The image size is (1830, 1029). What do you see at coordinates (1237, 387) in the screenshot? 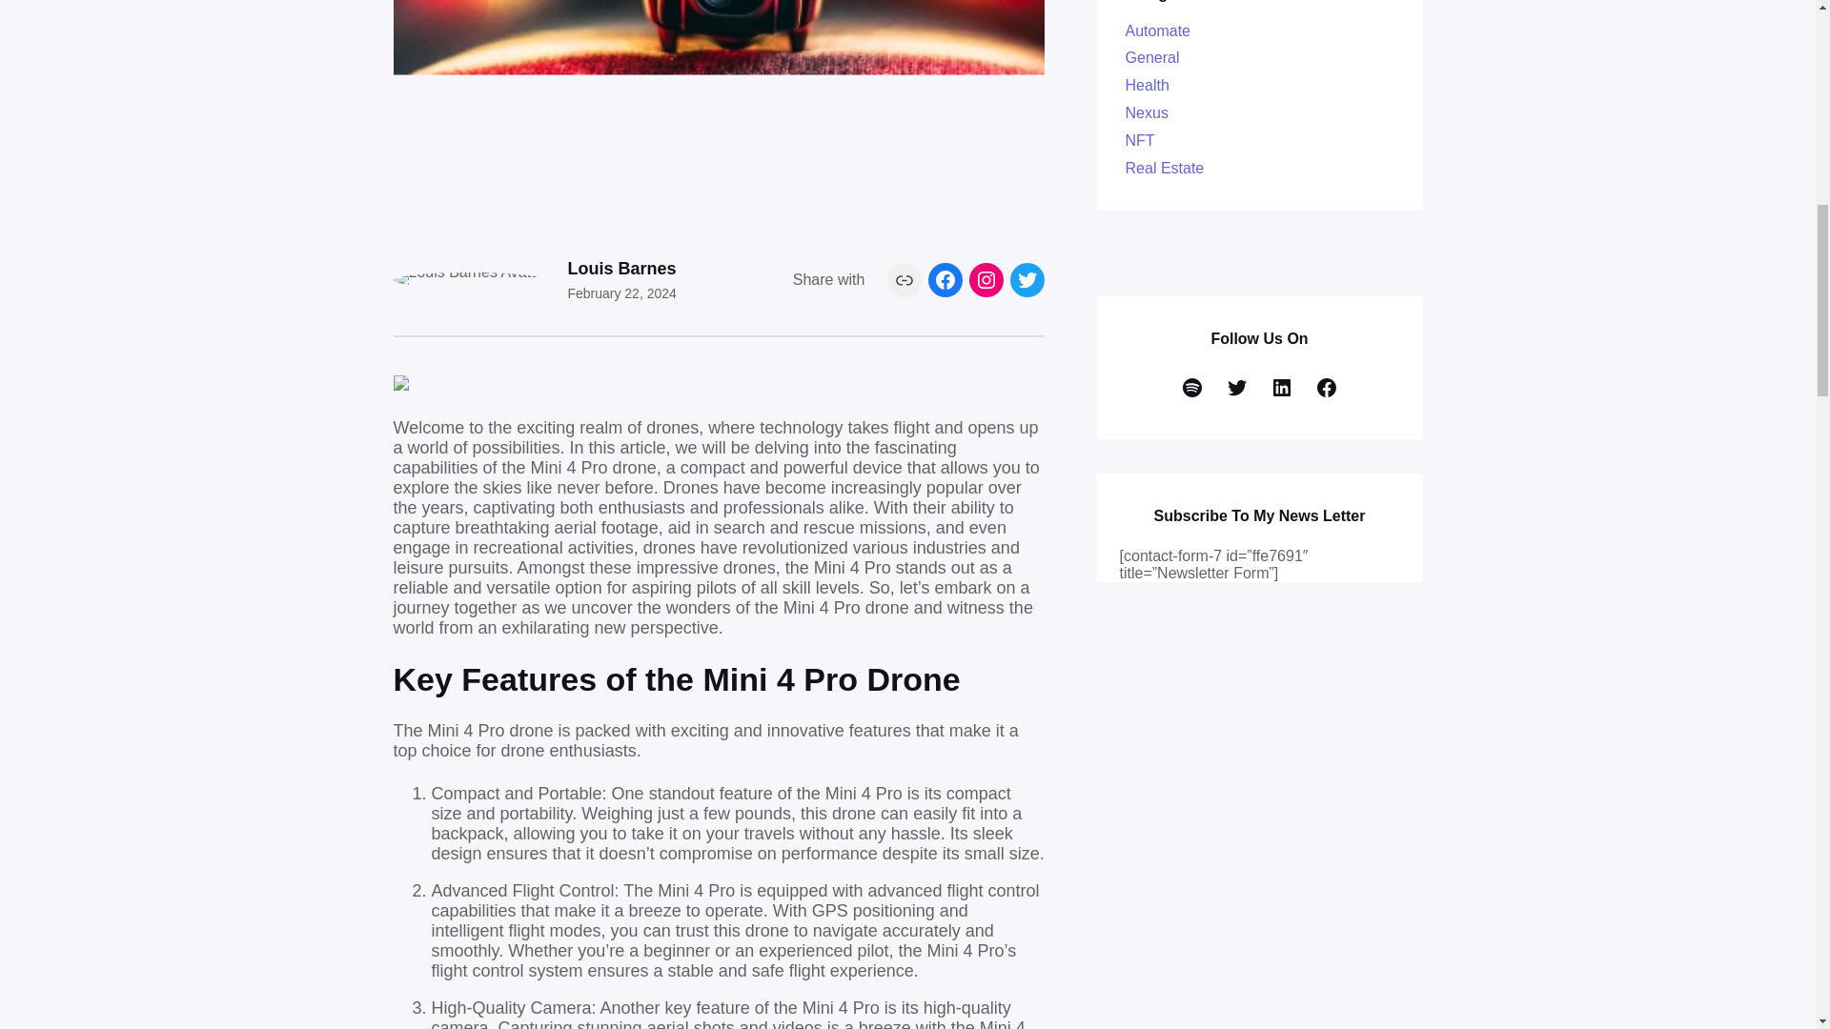
I see `Twitter` at bounding box center [1237, 387].